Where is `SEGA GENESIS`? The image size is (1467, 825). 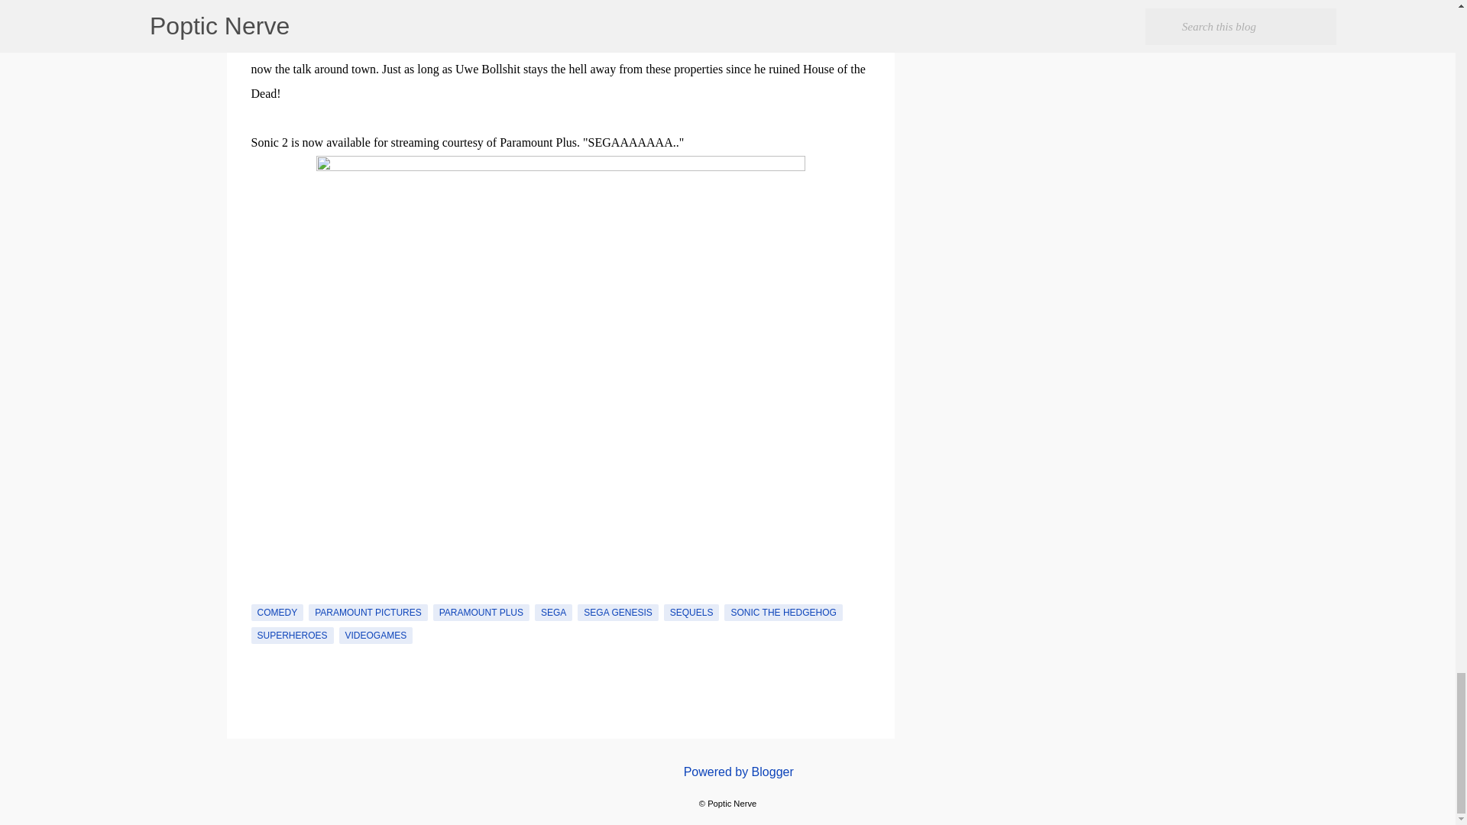 SEGA GENESIS is located at coordinates (617, 613).